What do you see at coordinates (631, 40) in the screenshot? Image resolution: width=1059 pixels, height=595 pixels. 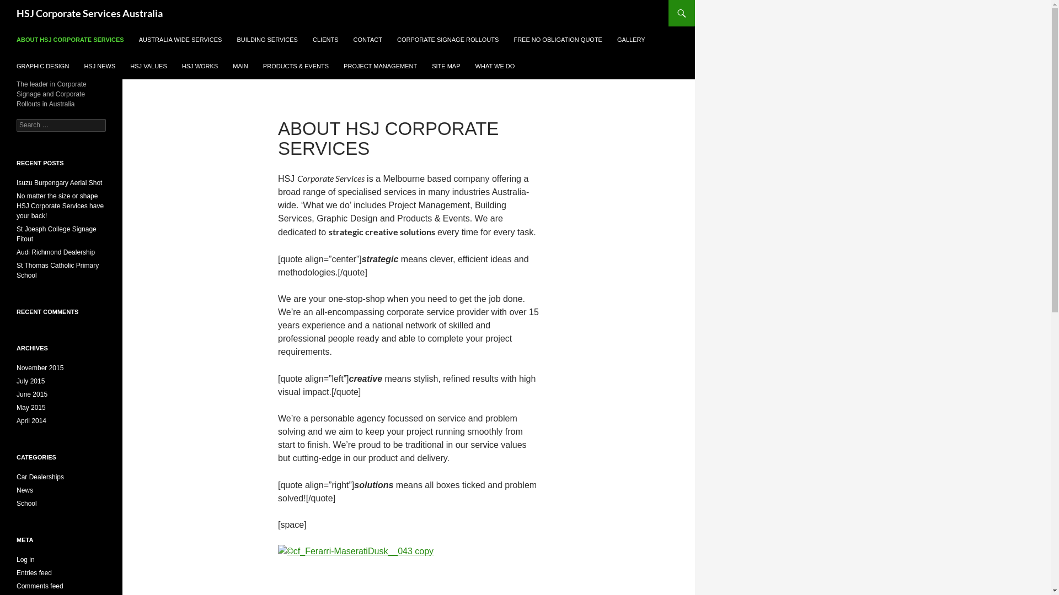 I see `GALLERY` at bounding box center [631, 40].